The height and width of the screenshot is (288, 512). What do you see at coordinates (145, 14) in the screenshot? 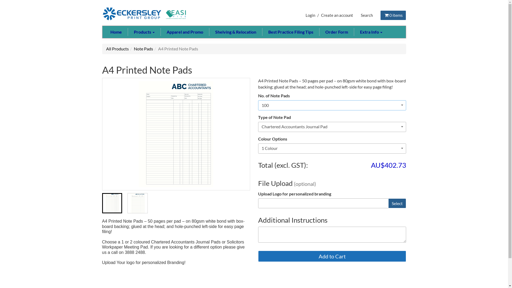
I see `Easi-file` at bounding box center [145, 14].